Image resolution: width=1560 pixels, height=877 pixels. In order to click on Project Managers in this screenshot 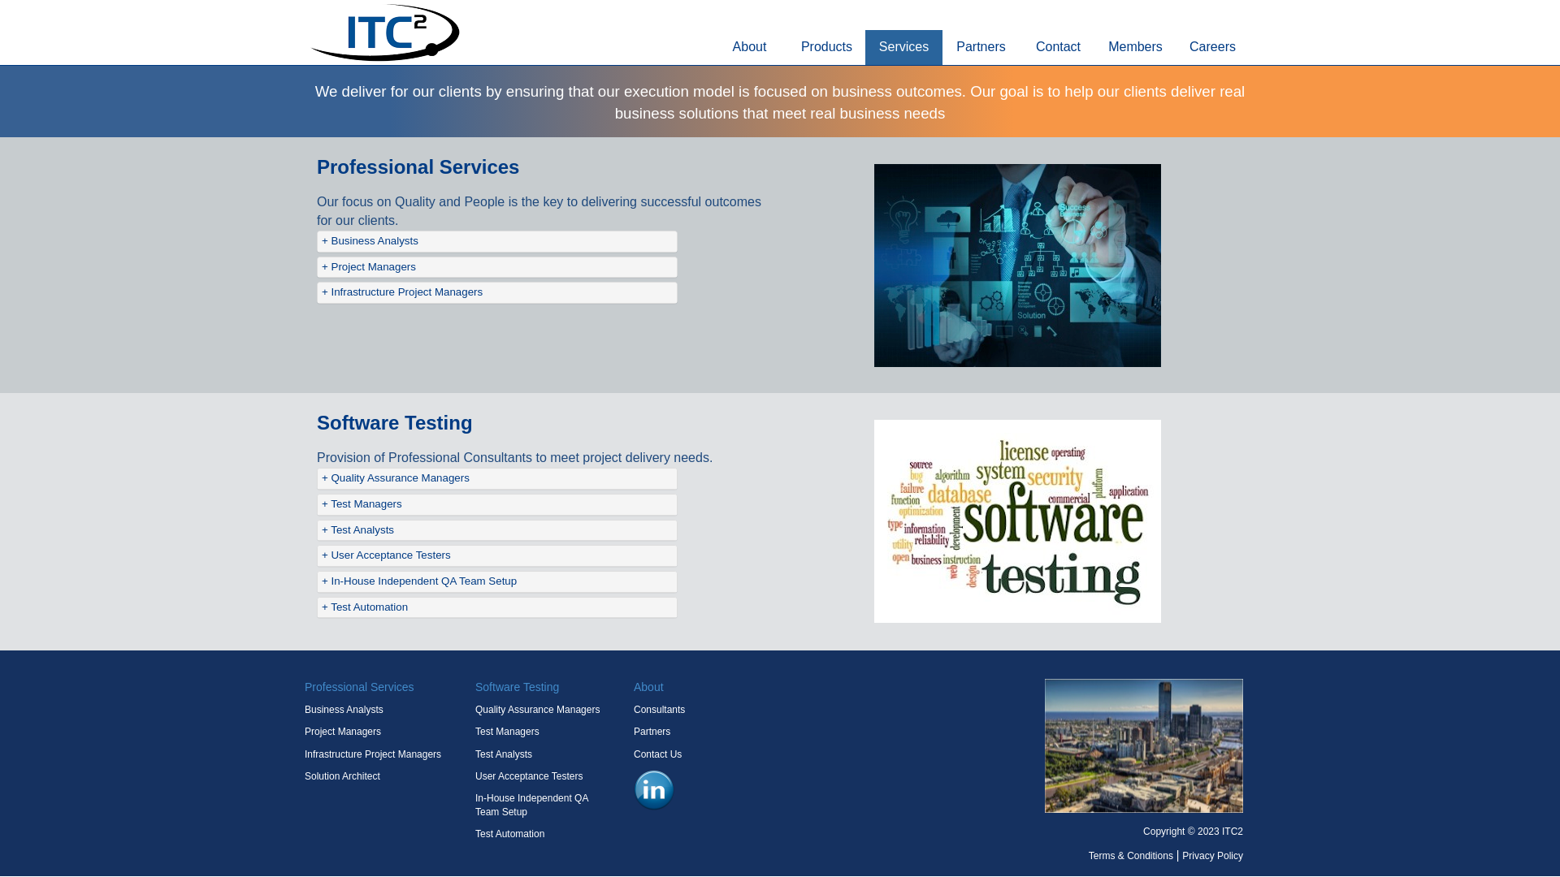, I will do `click(343, 731)`.